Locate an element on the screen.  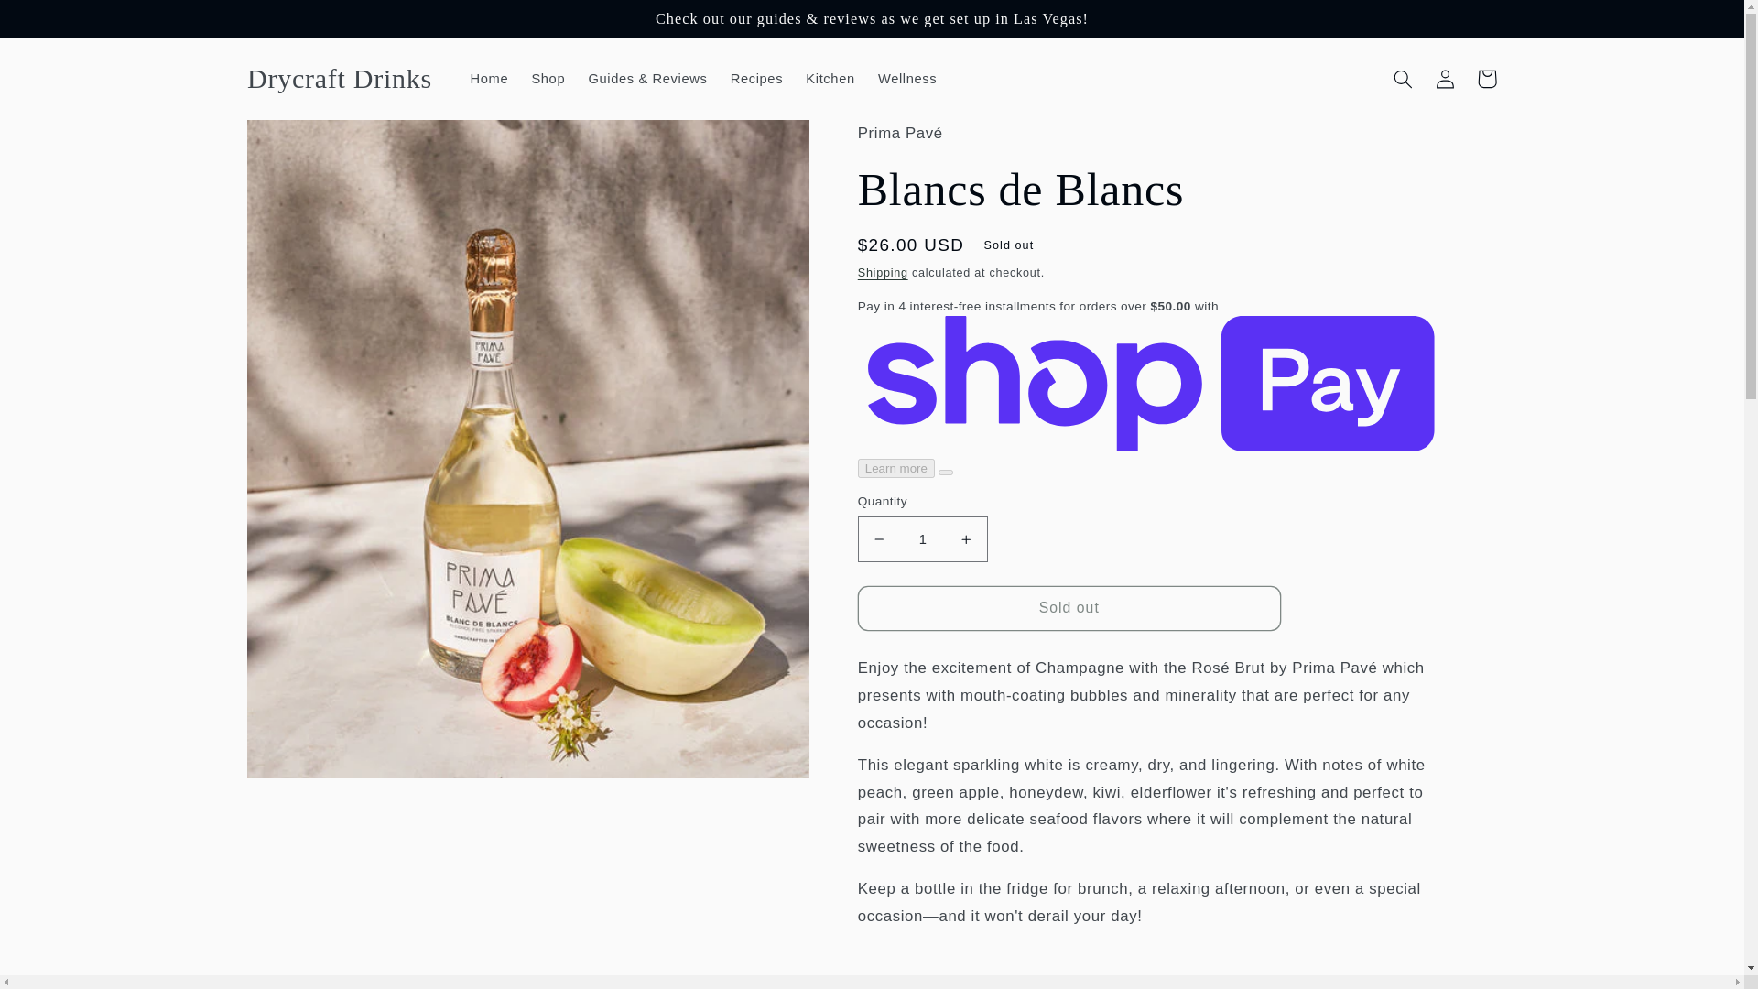
Kitchen is located at coordinates (830, 79).